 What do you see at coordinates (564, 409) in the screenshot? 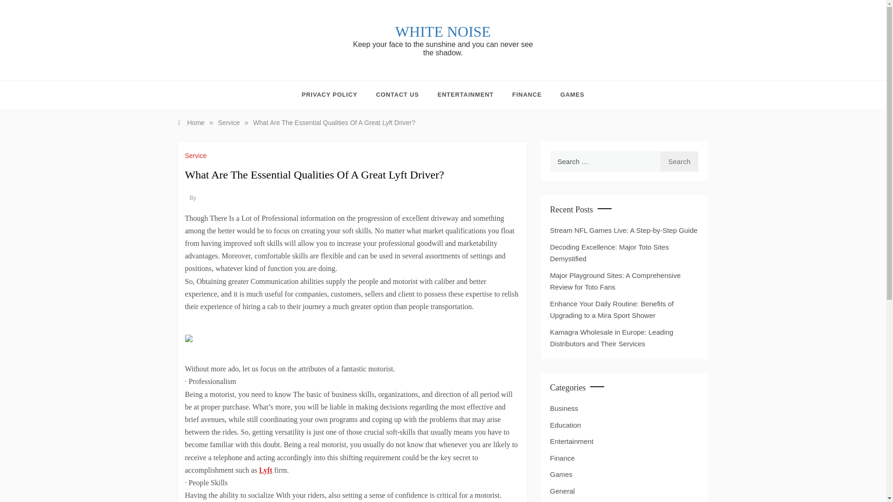
I see `Business` at bounding box center [564, 409].